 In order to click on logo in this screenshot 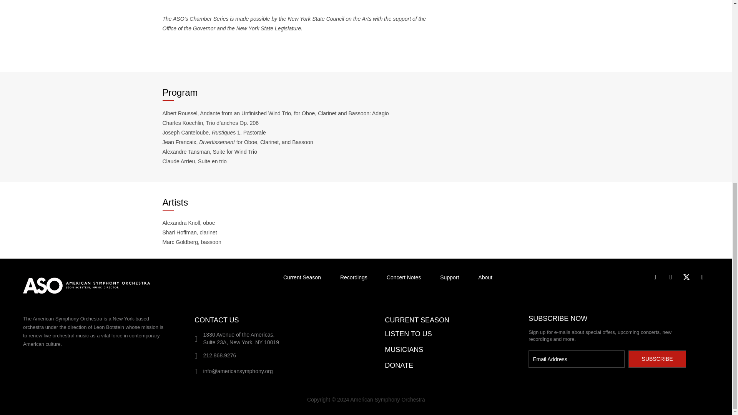, I will do `click(96, 284)`.